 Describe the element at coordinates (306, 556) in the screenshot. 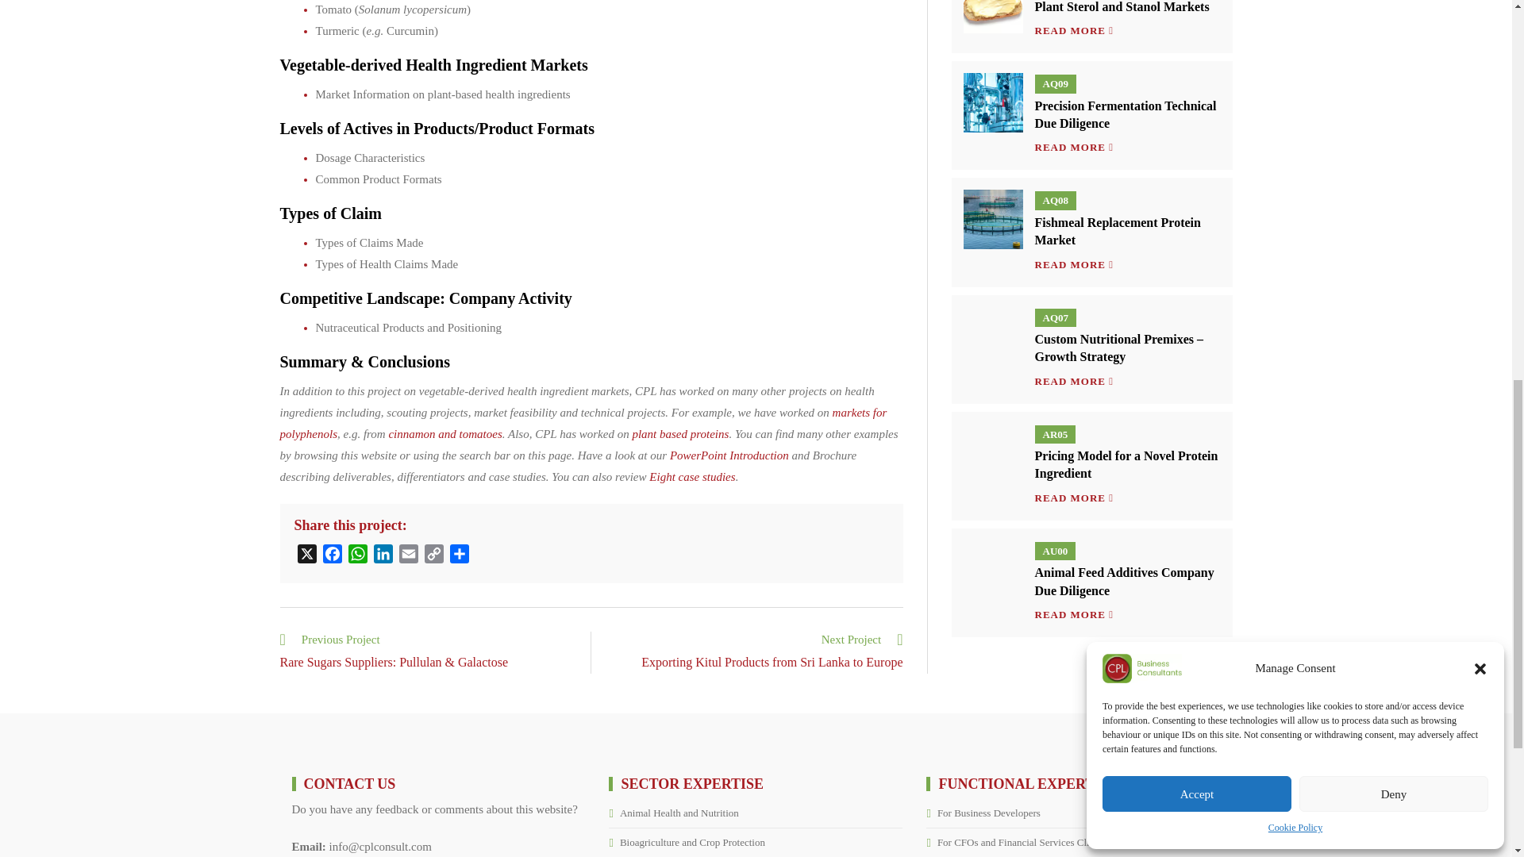

I see `X` at that location.